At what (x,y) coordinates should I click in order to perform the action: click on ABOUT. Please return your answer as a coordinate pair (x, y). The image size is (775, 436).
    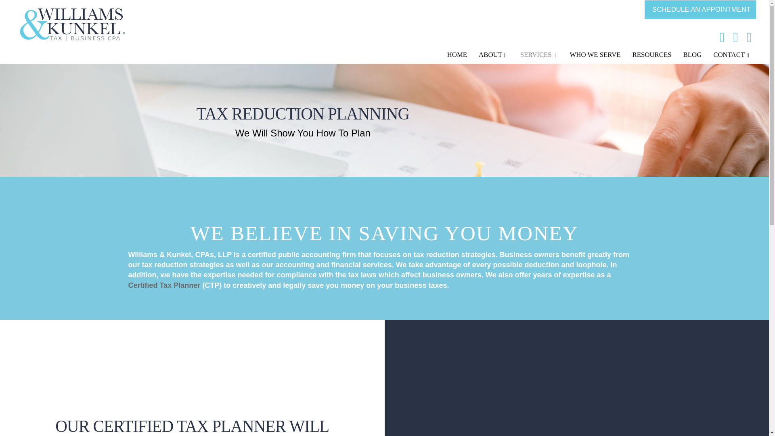
    Looking at the image, I should click on (492, 55).